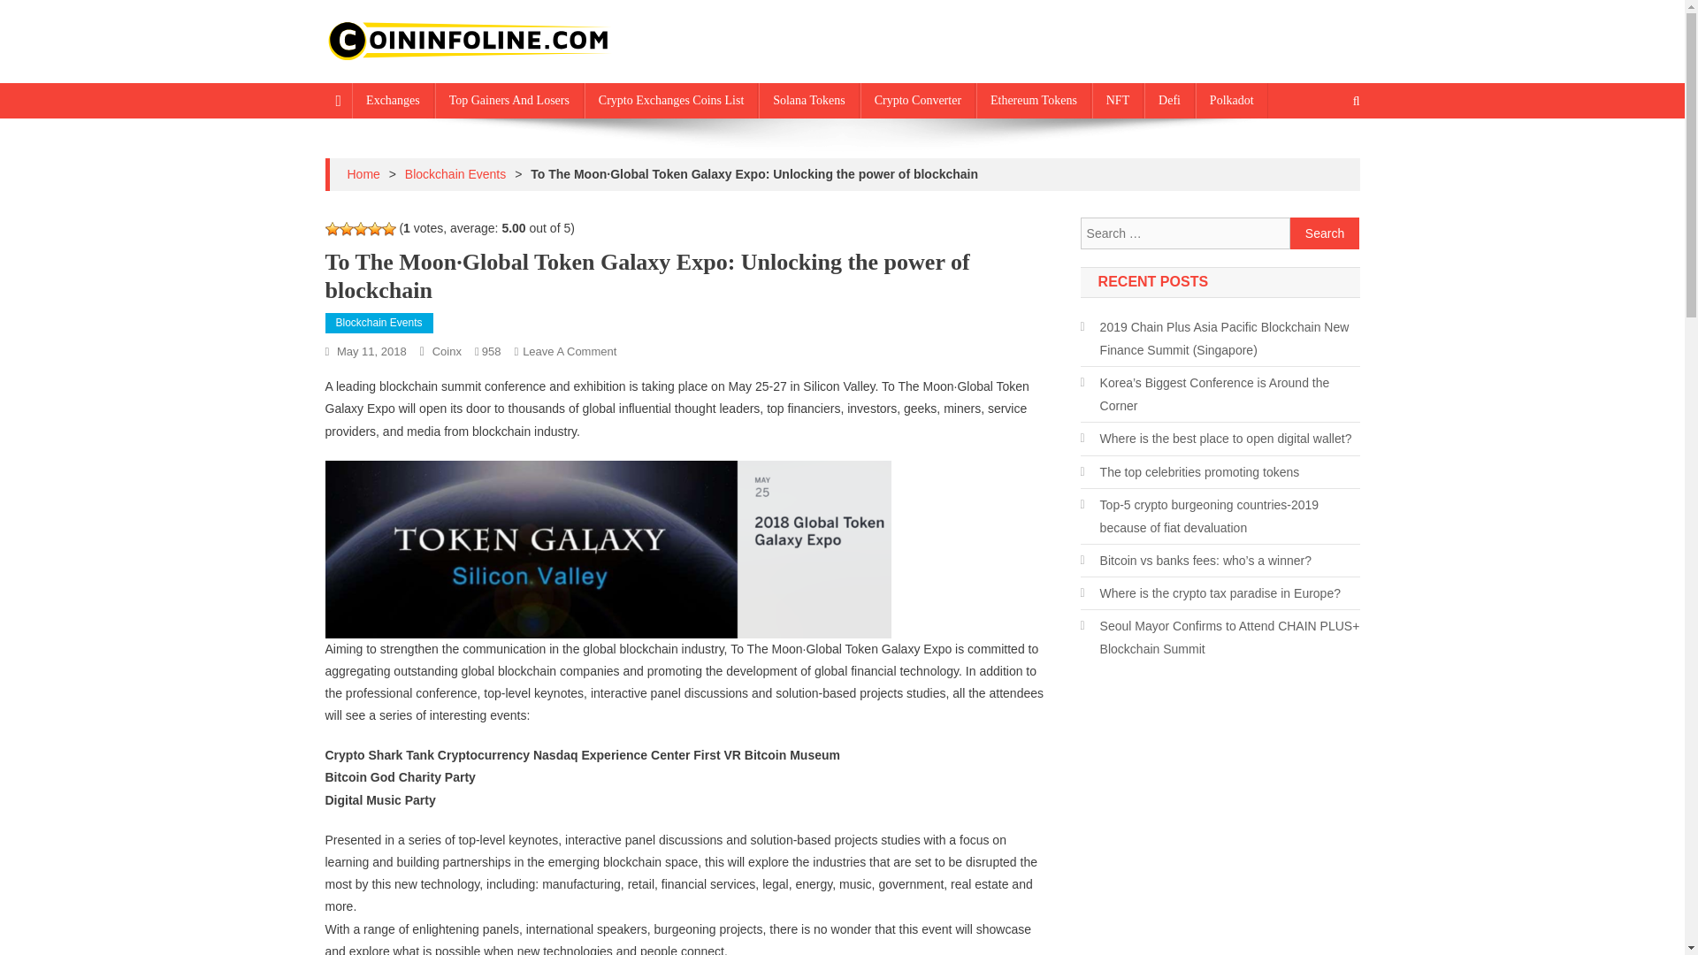 The width and height of the screenshot is (1698, 955). What do you see at coordinates (918, 100) in the screenshot?
I see `Crypto Converter` at bounding box center [918, 100].